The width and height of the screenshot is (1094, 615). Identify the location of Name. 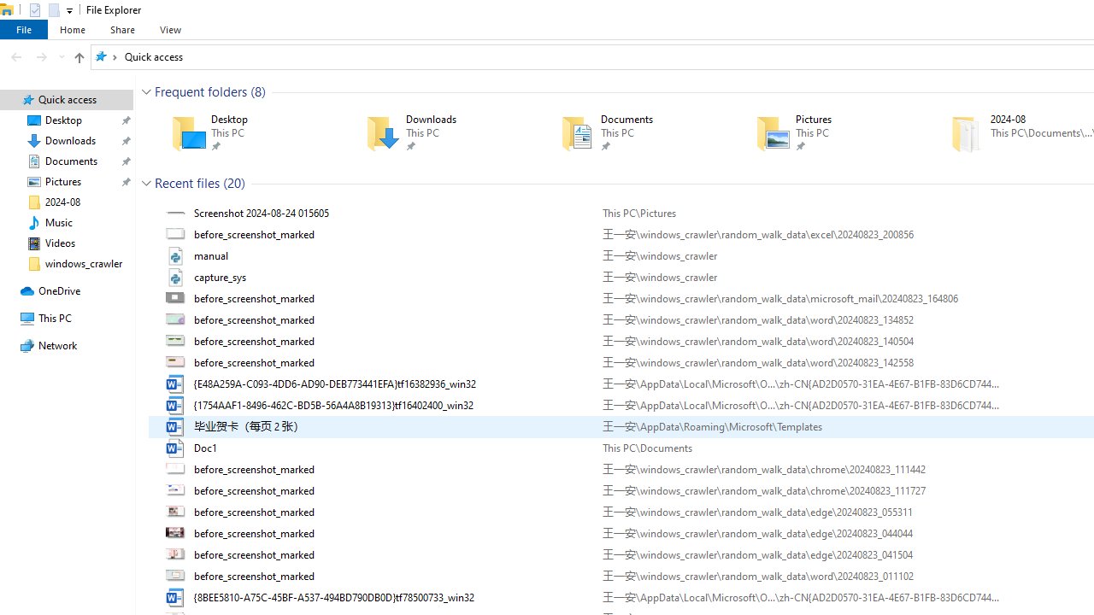
(391, 597).